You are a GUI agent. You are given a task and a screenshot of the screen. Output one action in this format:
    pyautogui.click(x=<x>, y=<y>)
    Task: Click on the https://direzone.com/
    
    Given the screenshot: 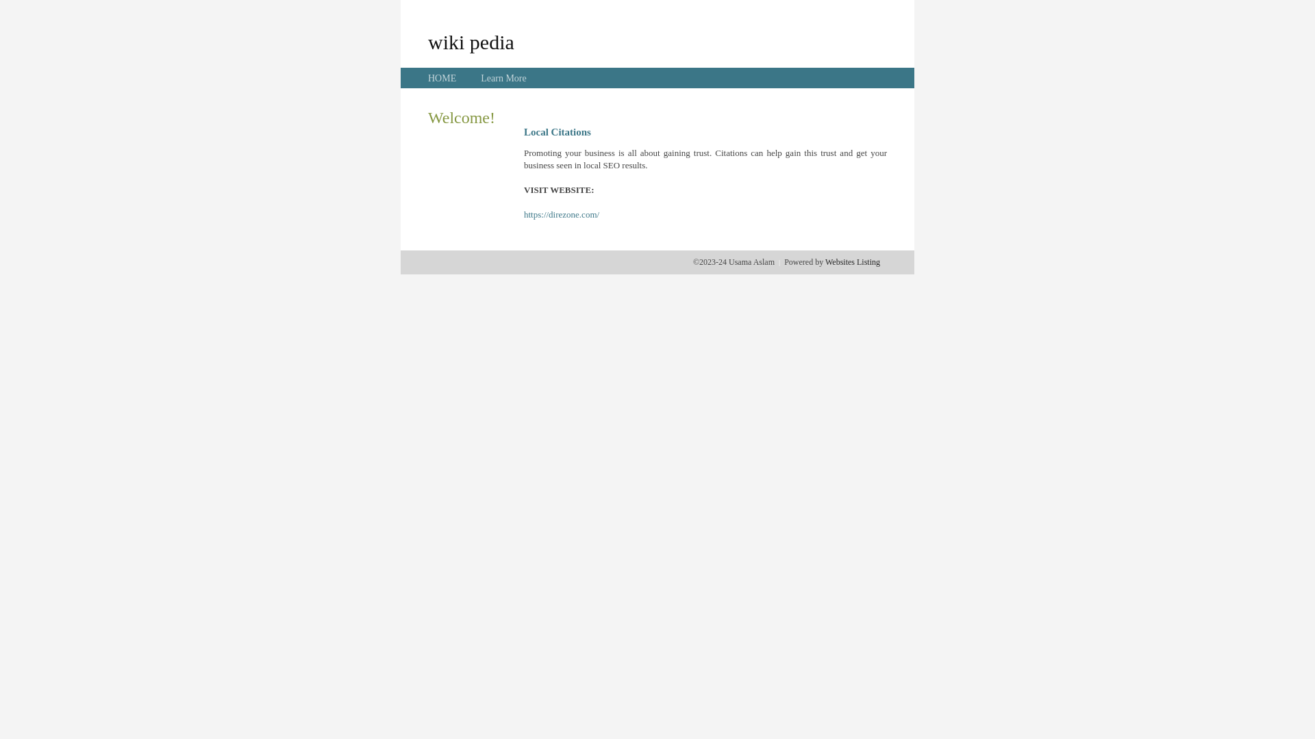 What is the action you would take?
    pyautogui.click(x=562, y=215)
    